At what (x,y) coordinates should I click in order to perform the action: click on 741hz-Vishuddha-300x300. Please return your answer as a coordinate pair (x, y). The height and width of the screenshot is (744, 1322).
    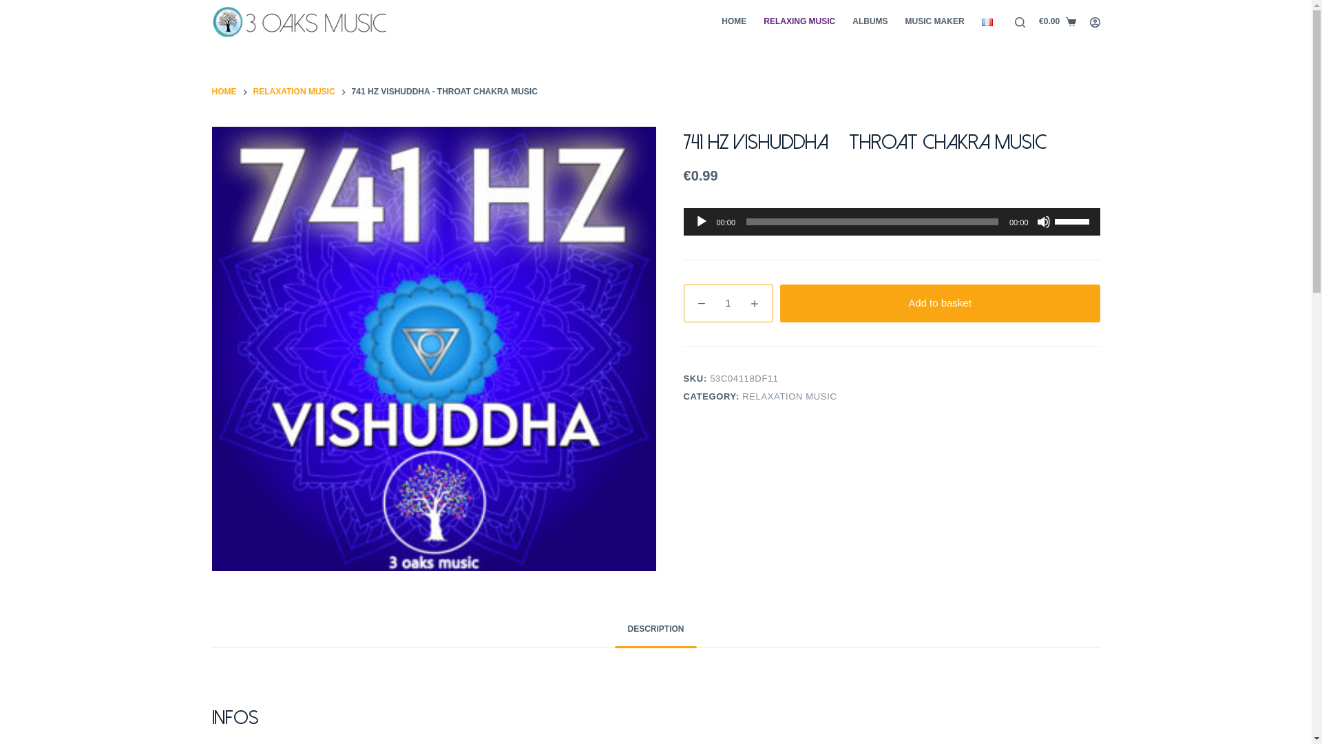
    Looking at the image, I should click on (434, 349).